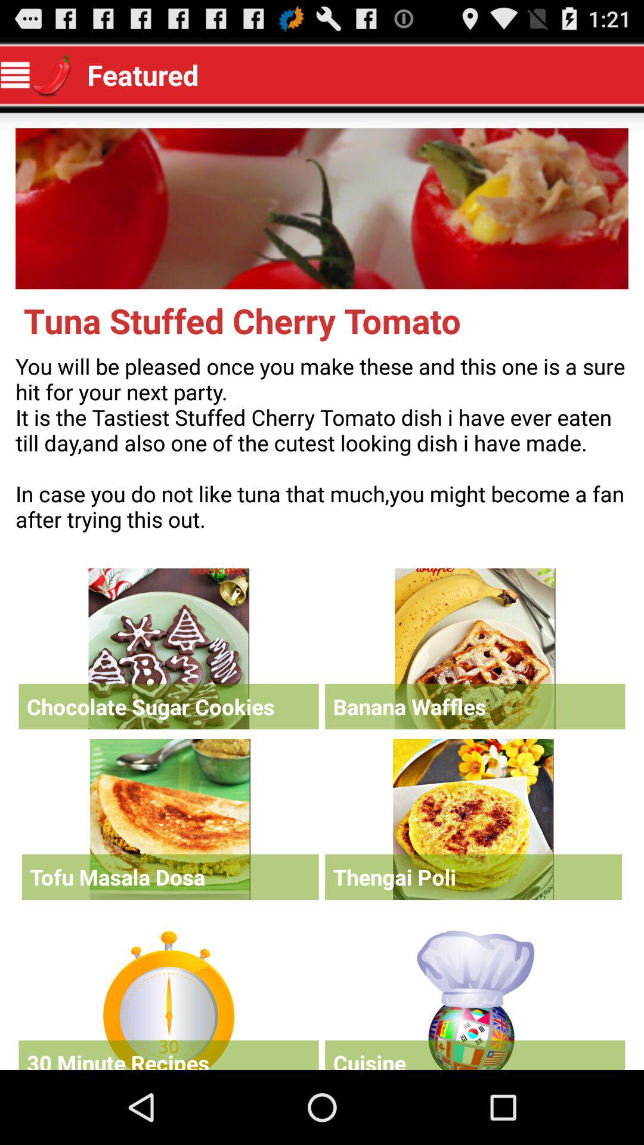  I want to click on view 30 minute recipes, so click(168, 997).